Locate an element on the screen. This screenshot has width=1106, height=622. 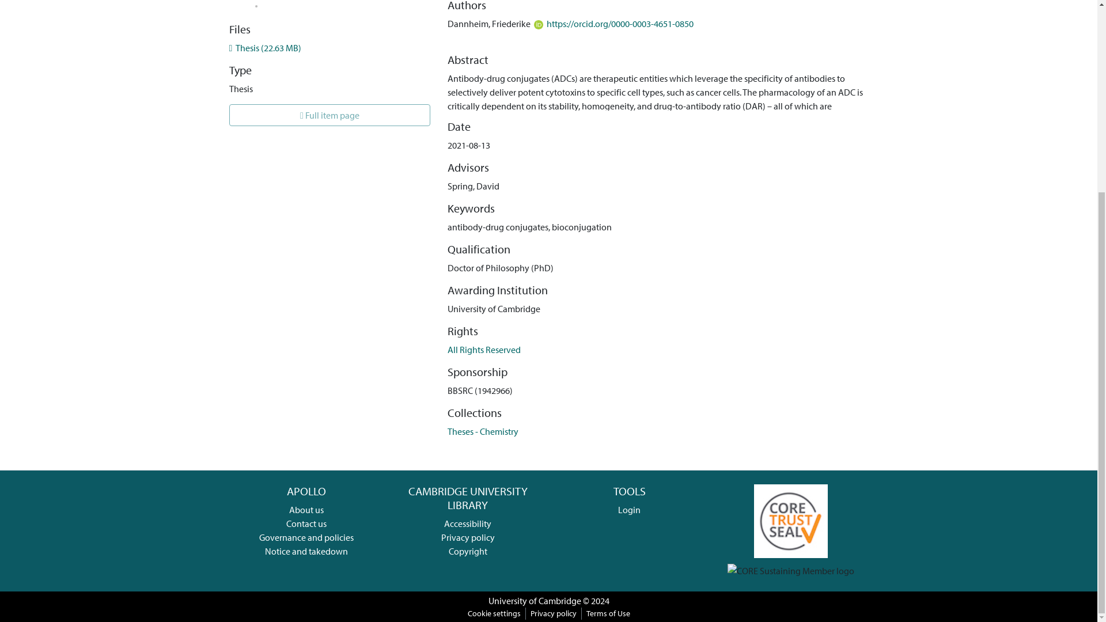
About us is located at coordinates (306, 509).